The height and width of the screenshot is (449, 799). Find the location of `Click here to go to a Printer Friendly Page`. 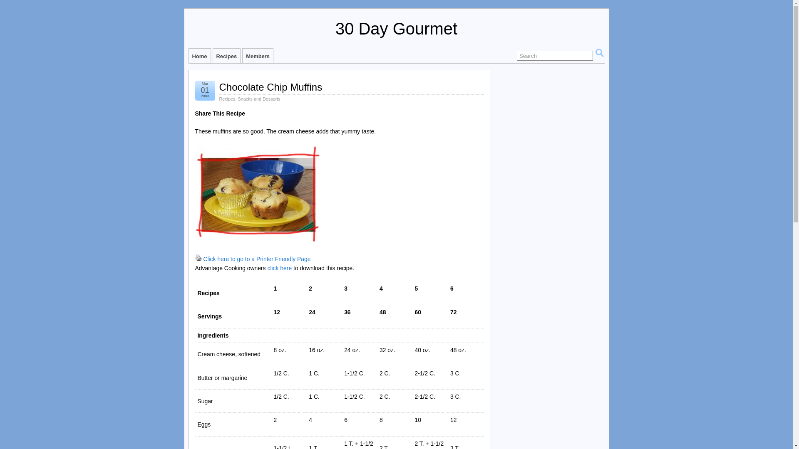

Click here to go to a Printer Friendly Page is located at coordinates (257, 259).